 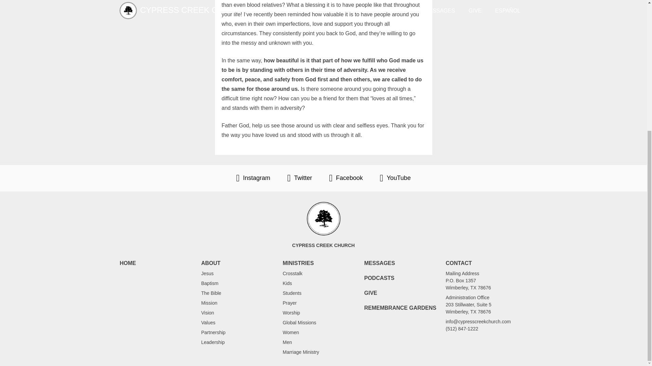 I want to click on Instagram, so click(x=253, y=178).